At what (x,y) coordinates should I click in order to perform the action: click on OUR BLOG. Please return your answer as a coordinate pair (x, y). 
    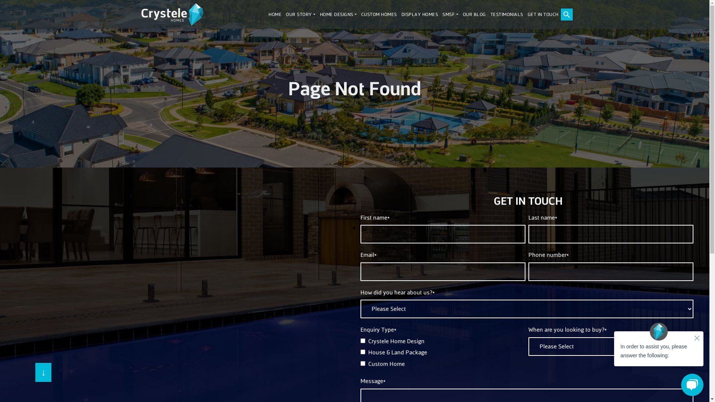
    Looking at the image, I should click on (474, 15).